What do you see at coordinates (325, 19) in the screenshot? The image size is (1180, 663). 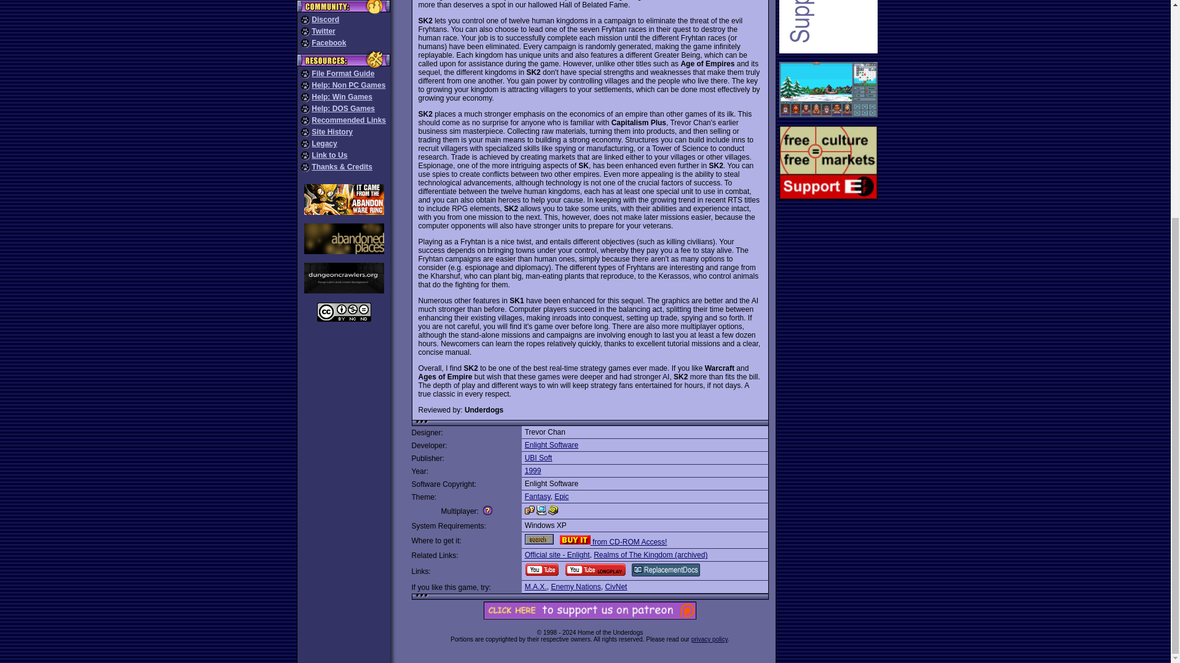 I see `Discord` at bounding box center [325, 19].